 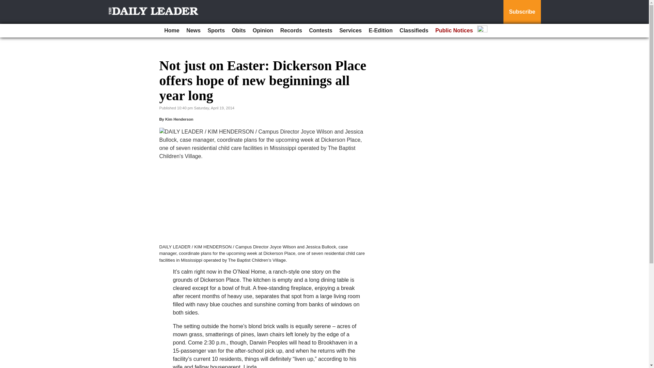 What do you see at coordinates (320, 31) in the screenshot?
I see `Contests` at bounding box center [320, 31].